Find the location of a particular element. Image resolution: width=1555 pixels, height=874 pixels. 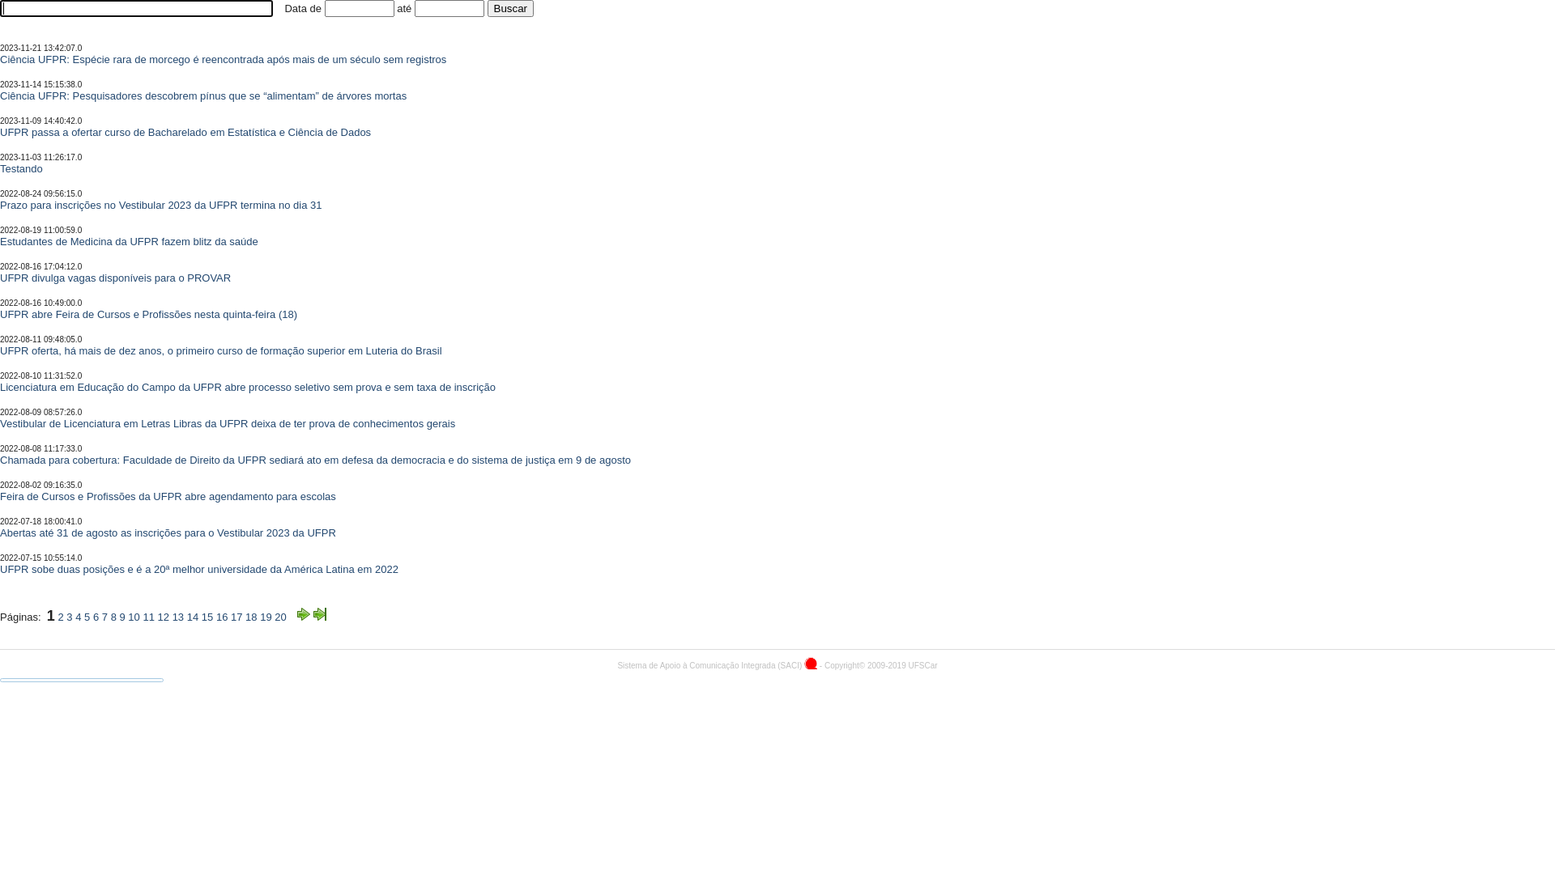

19 is located at coordinates (266, 617).